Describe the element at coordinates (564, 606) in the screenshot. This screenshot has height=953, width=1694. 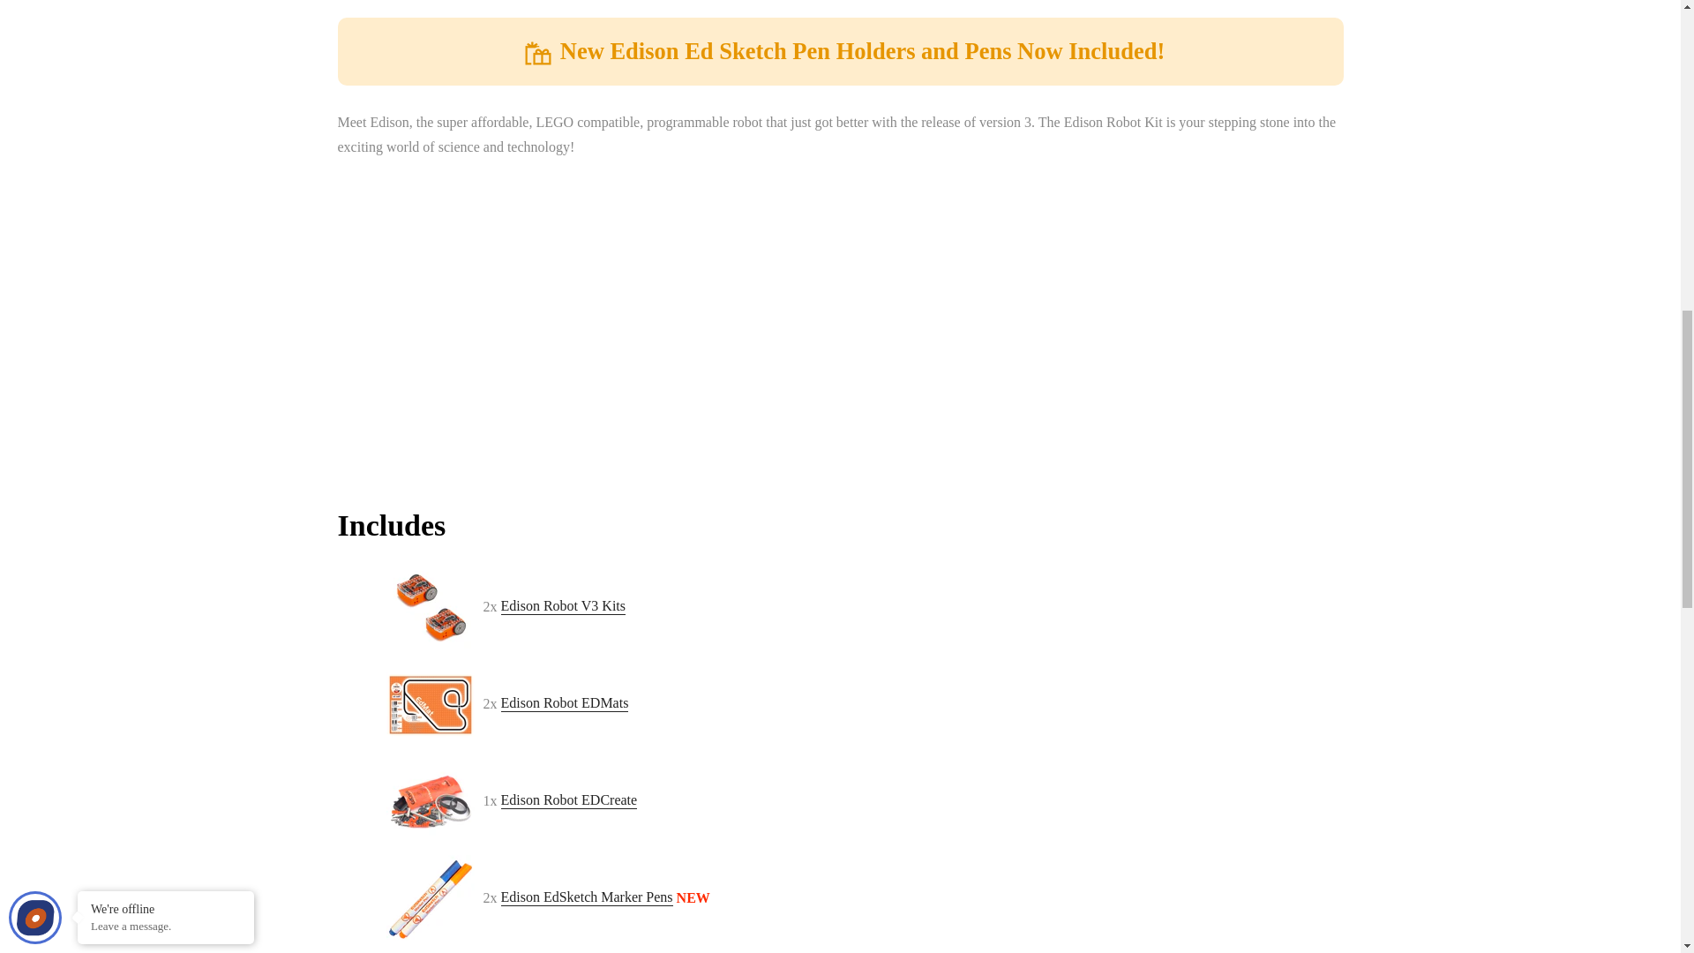
I see `Edison Robot V3` at that location.